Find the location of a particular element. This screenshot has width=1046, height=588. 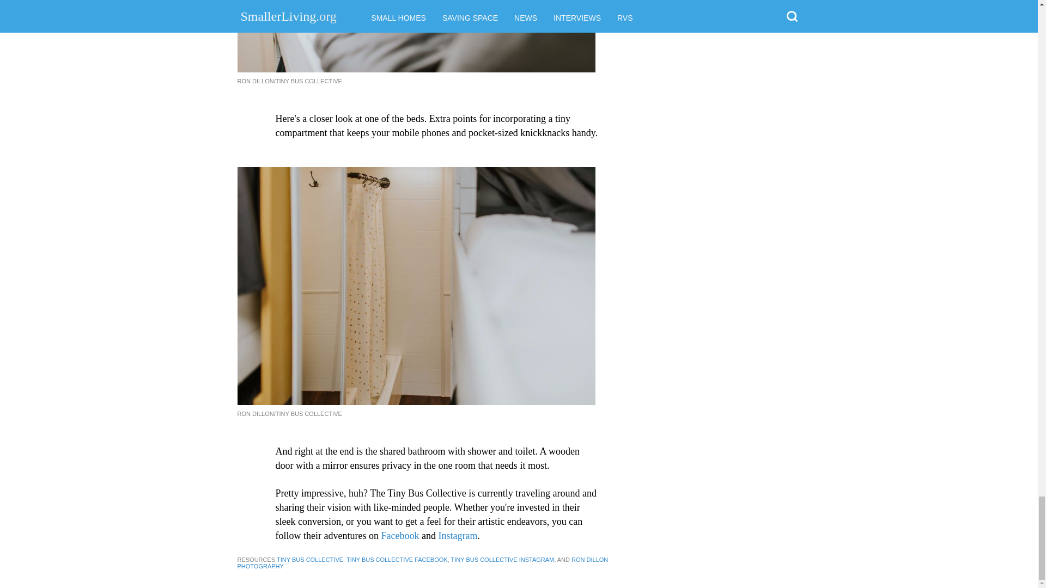

Facebook is located at coordinates (400, 536).